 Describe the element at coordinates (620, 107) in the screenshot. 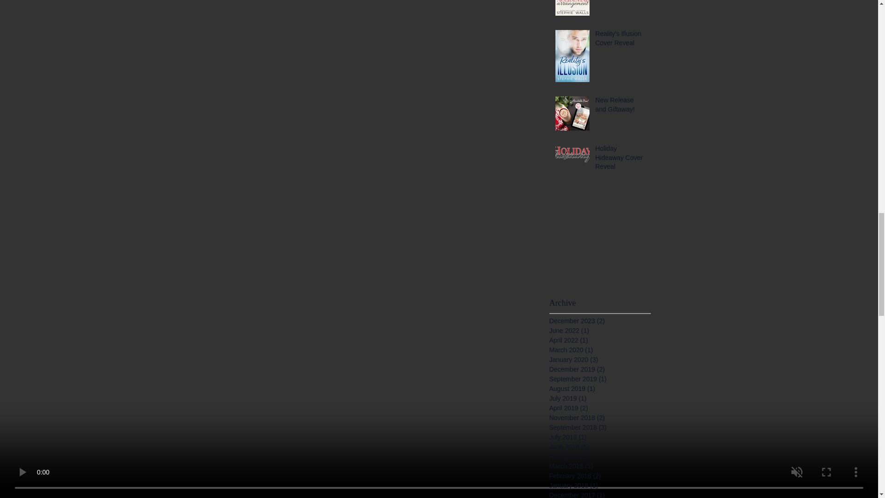

I see `New Release and Giftaway!` at that location.